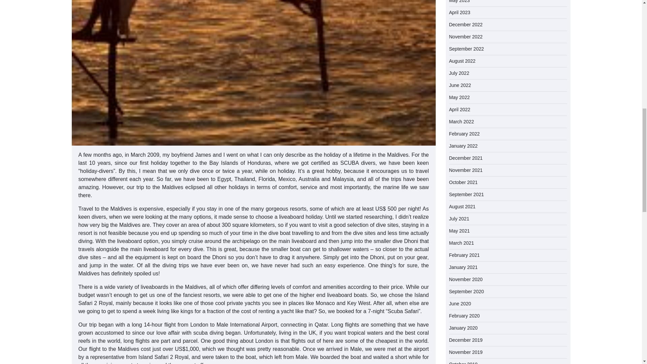 The image size is (647, 364). I want to click on April 2023, so click(460, 12).